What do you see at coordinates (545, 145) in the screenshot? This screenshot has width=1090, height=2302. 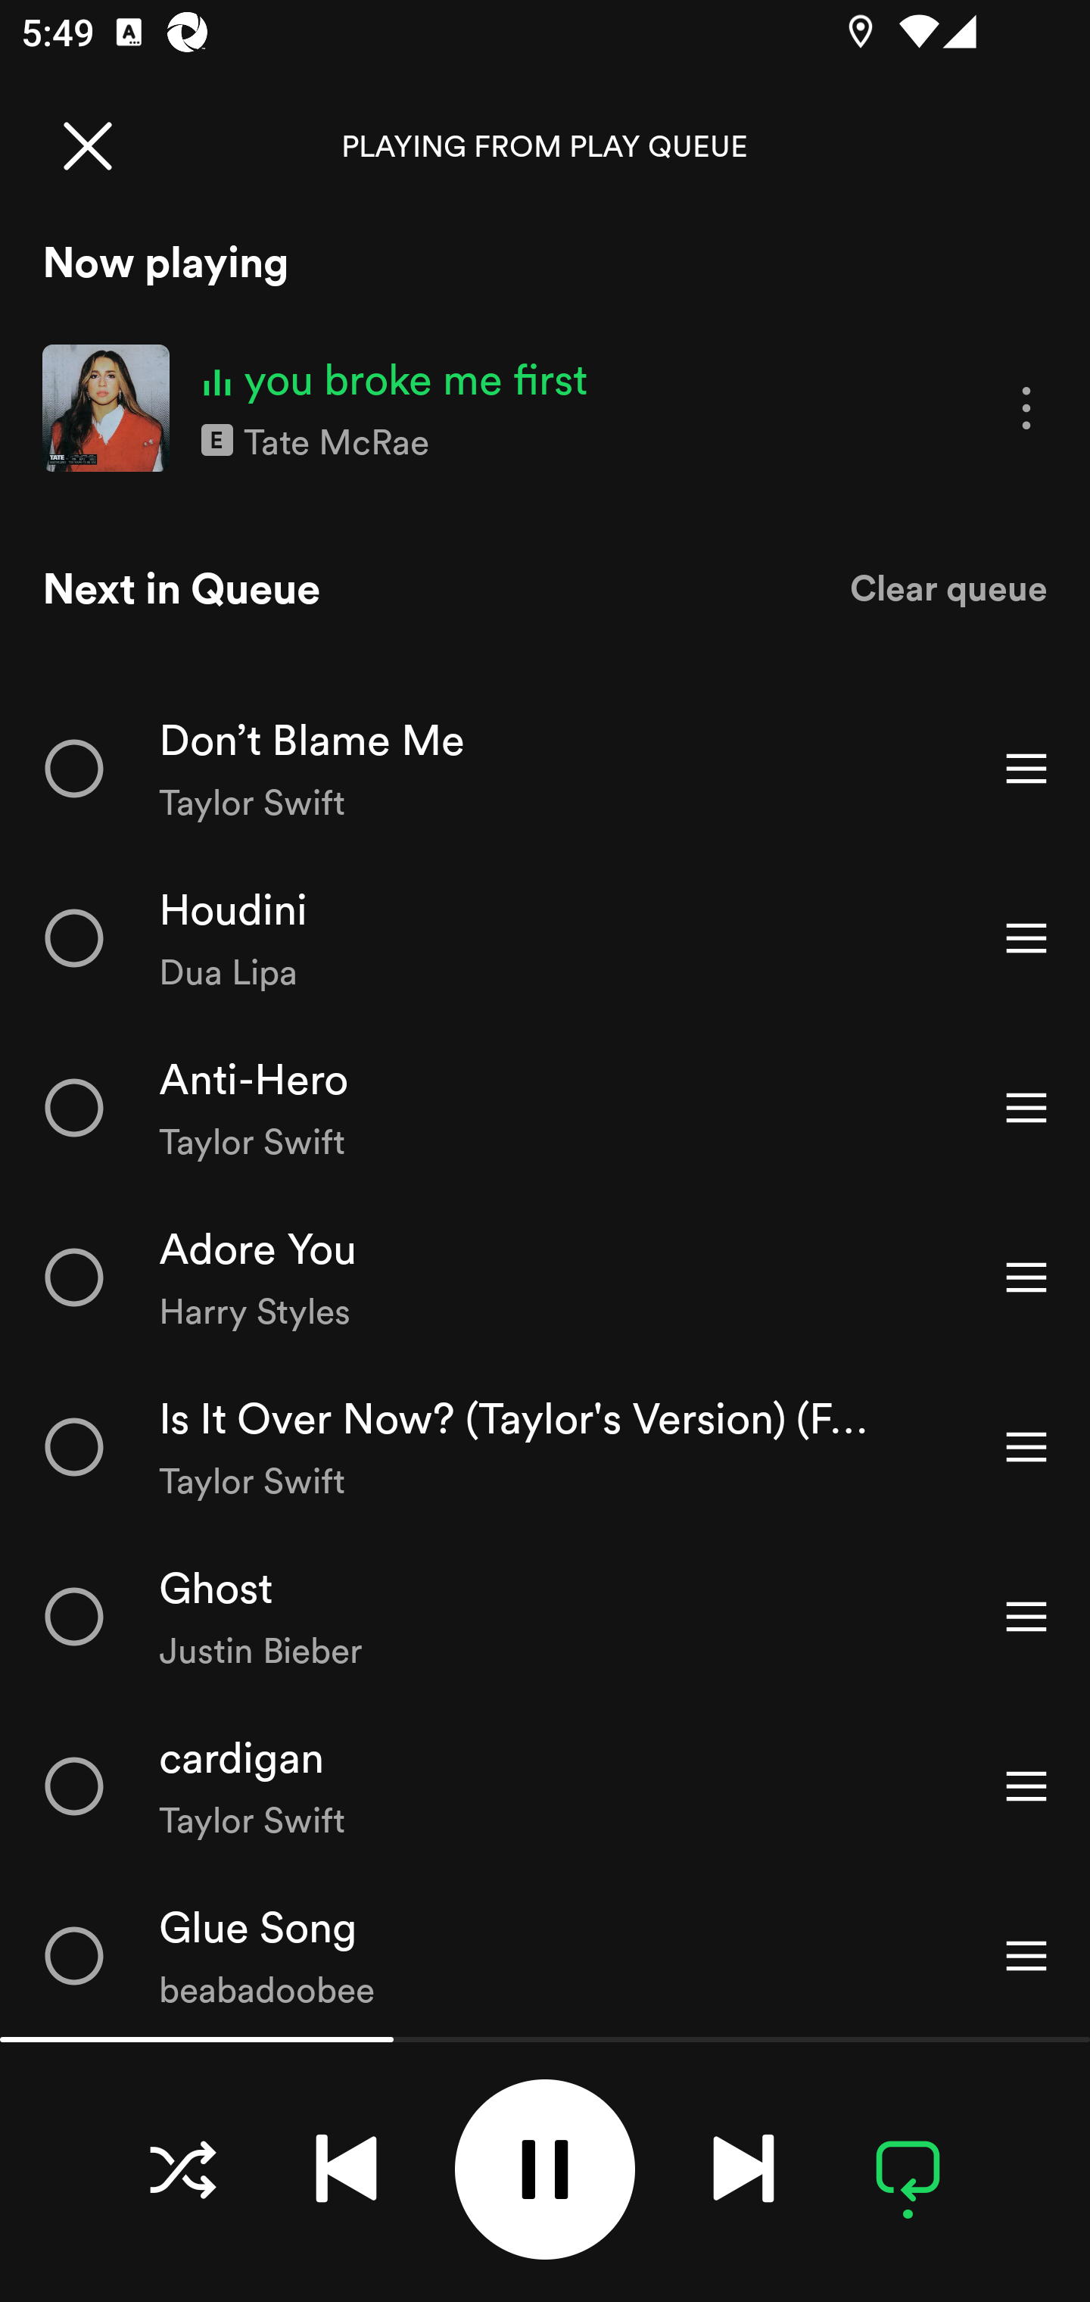 I see `PLAYING FROM PLAY QUEUE` at bounding box center [545, 145].